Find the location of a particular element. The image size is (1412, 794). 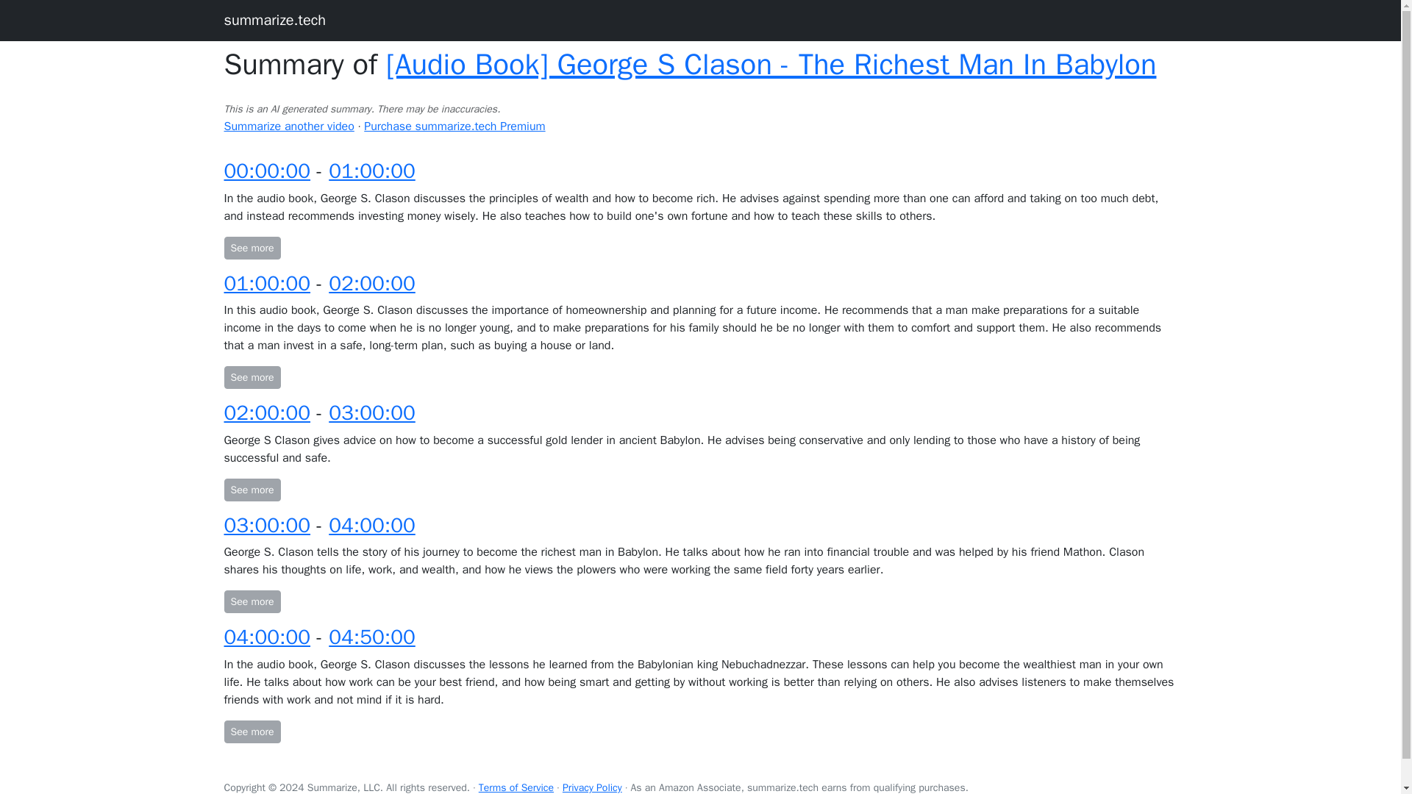

01:00:00 is located at coordinates (372, 171).